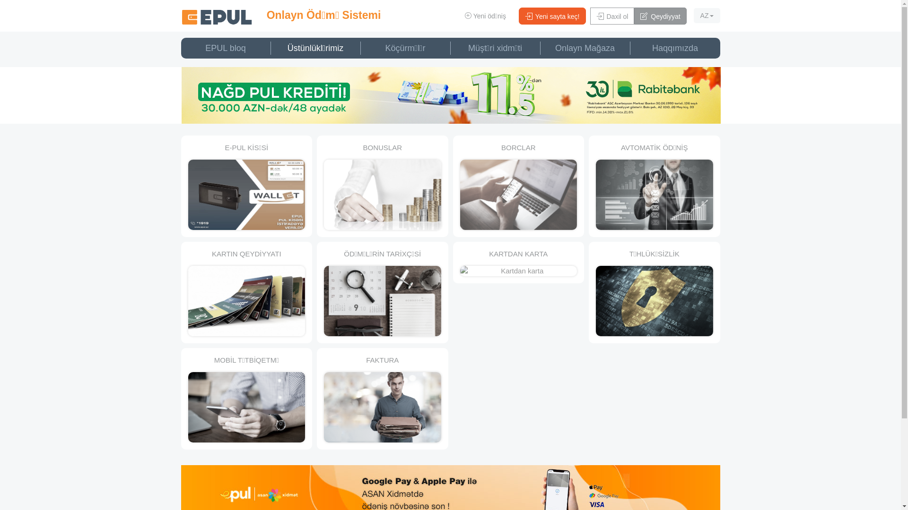 This screenshot has height=510, width=908. I want to click on EPUL bloq, so click(226, 48).